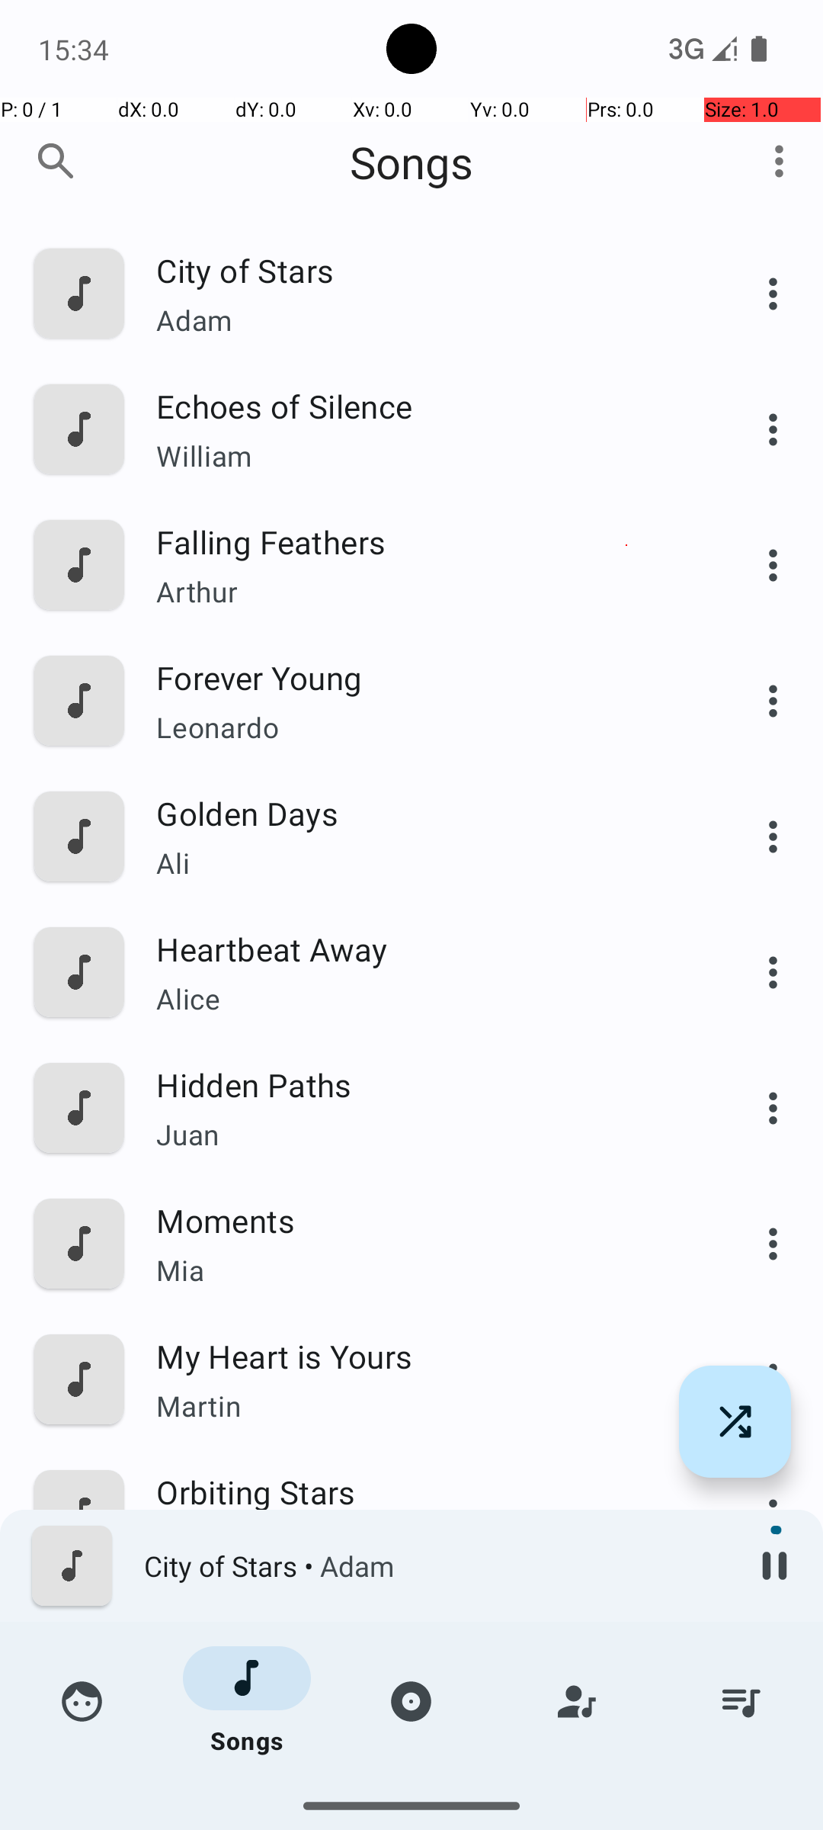 Image resolution: width=823 pixels, height=1830 pixels. What do you see at coordinates (424, 949) in the screenshot?
I see `Heartbeat Away` at bounding box center [424, 949].